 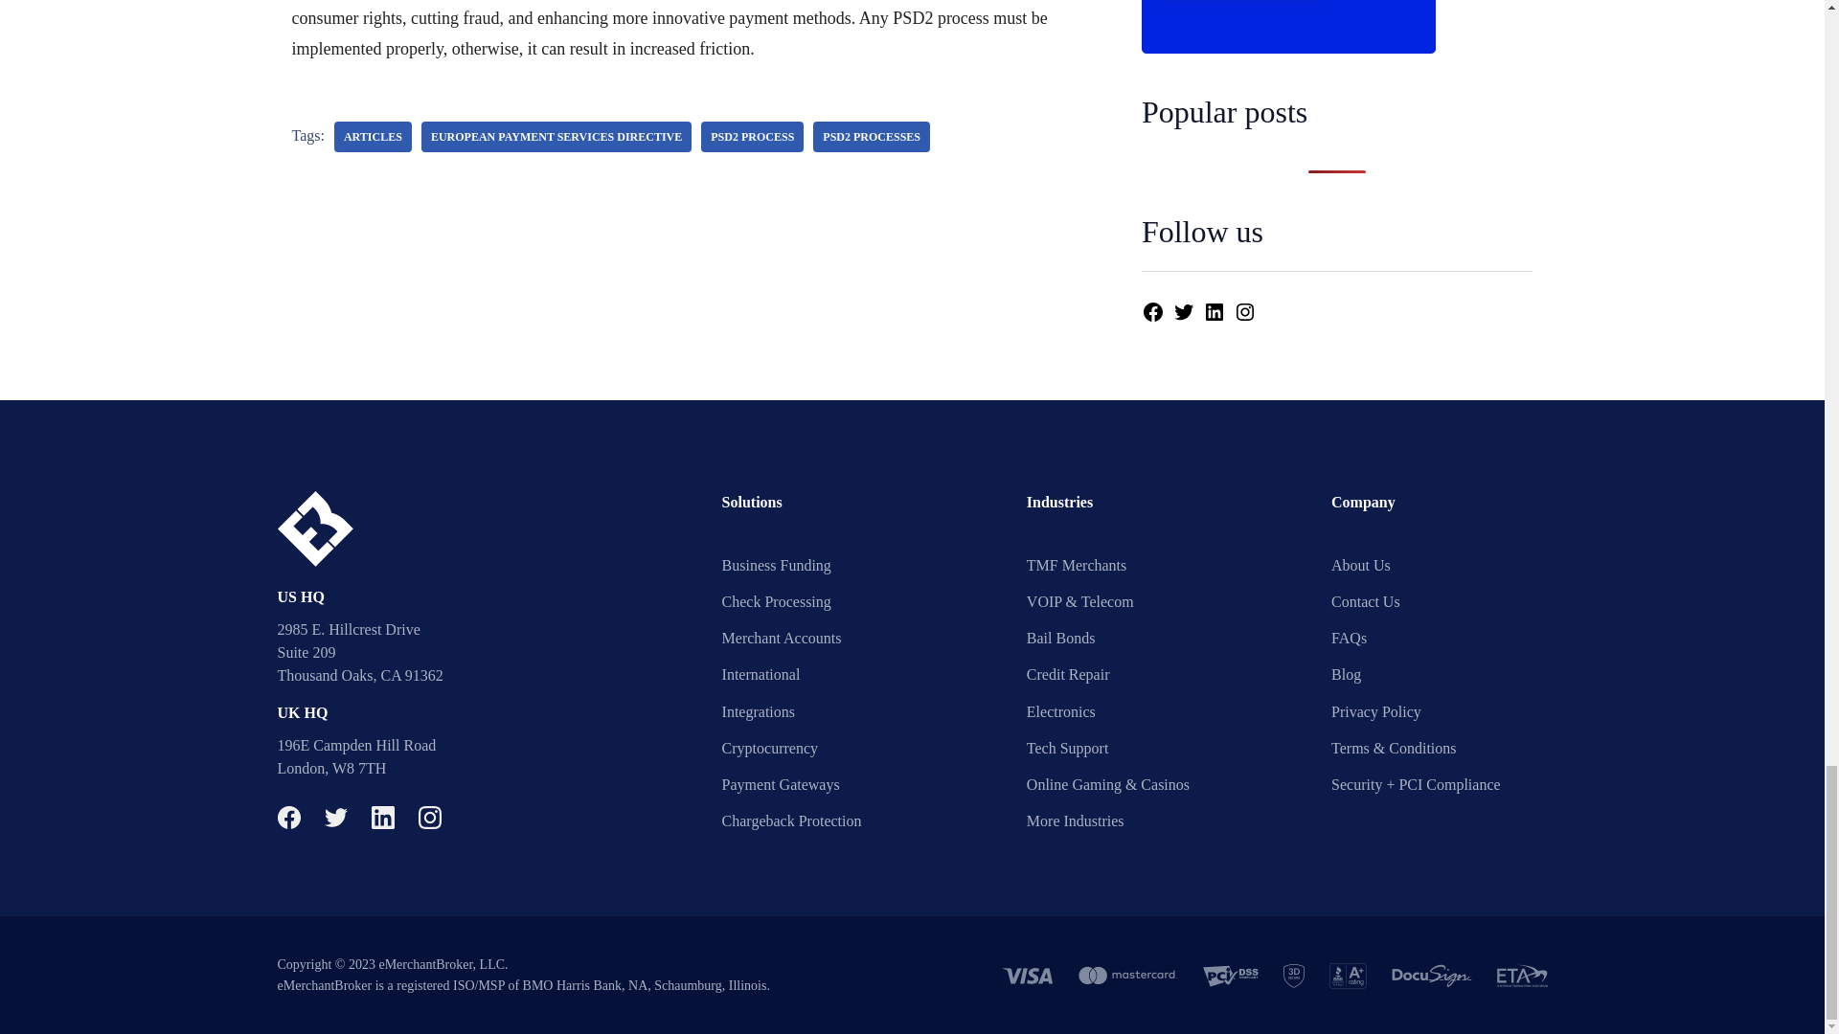 I want to click on PSD2 Processes, so click(x=872, y=136).